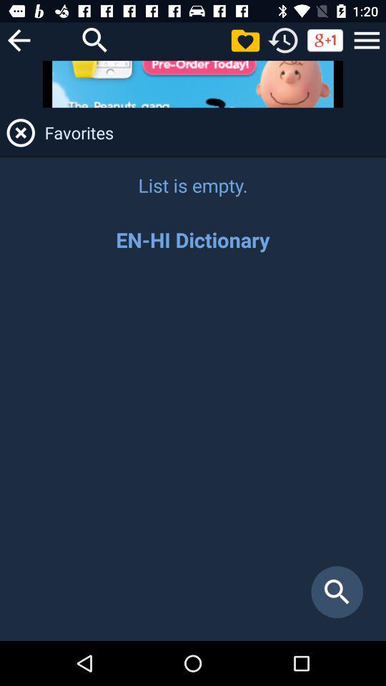  Describe the element at coordinates (367, 40) in the screenshot. I see `sidebar menu` at that location.